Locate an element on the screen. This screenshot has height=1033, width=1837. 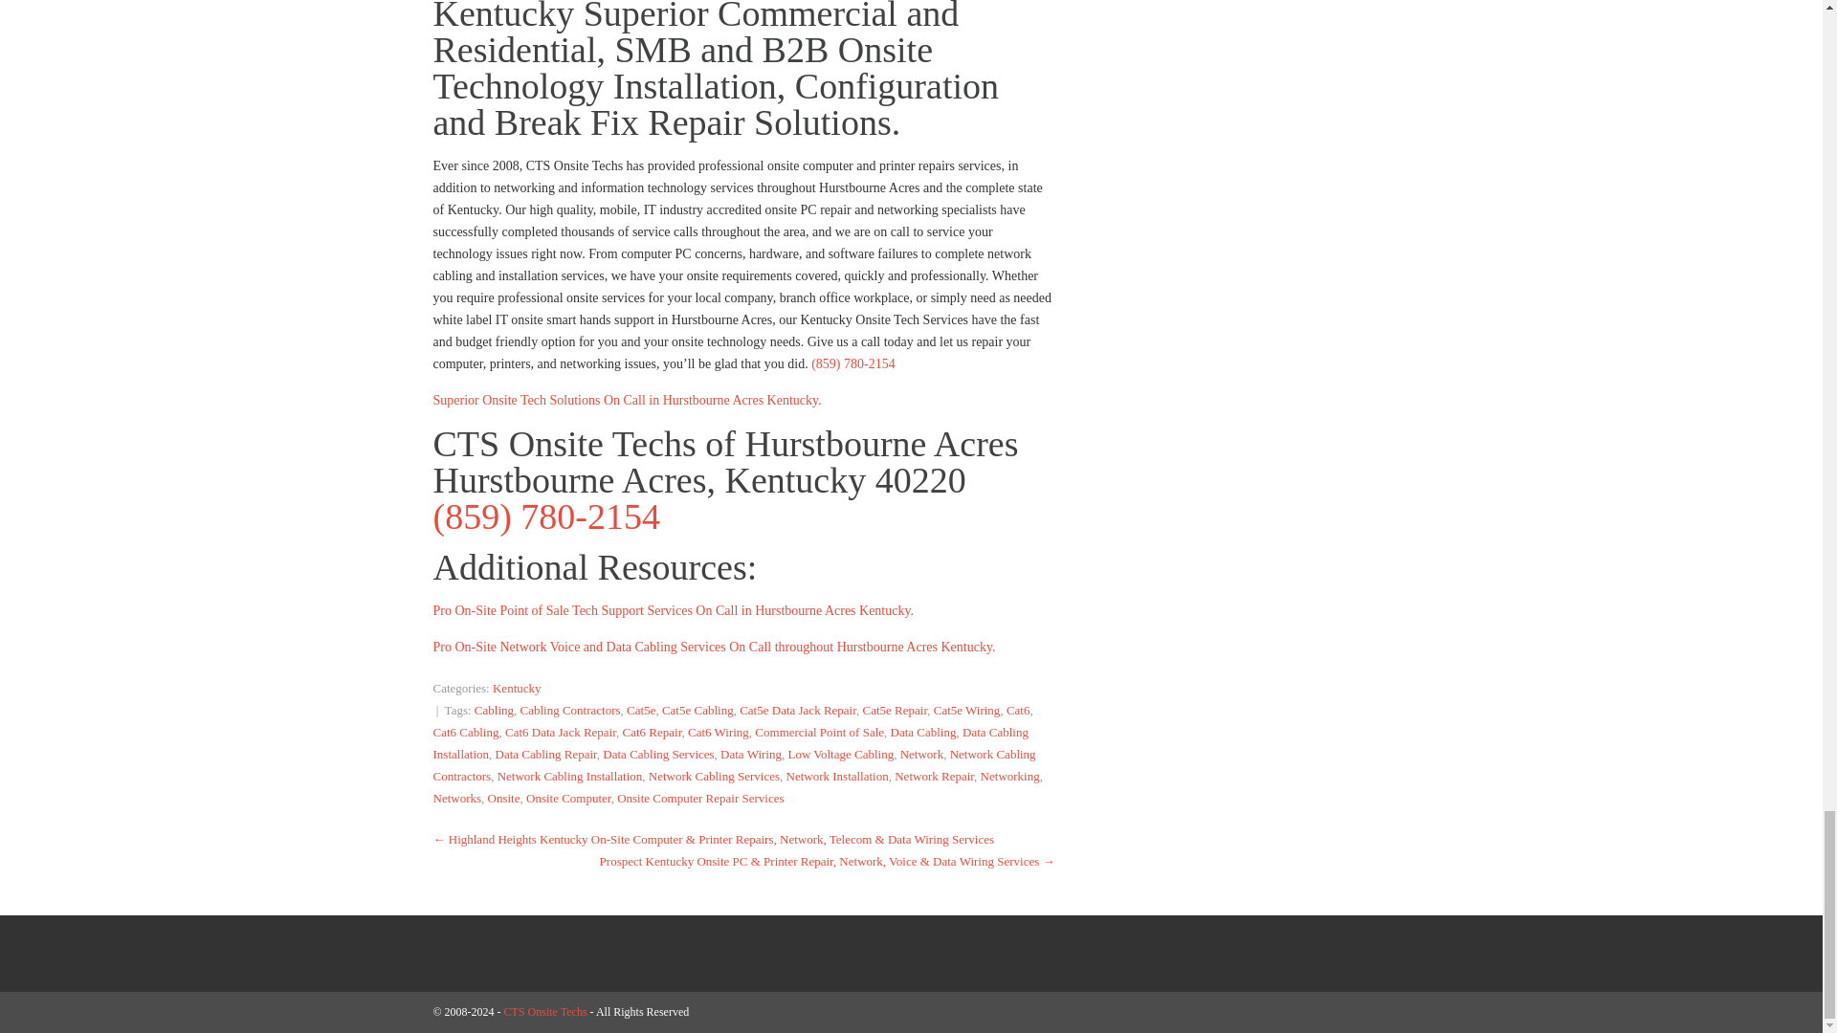
Cat6 Data Jack Repair is located at coordinates (561, 733).